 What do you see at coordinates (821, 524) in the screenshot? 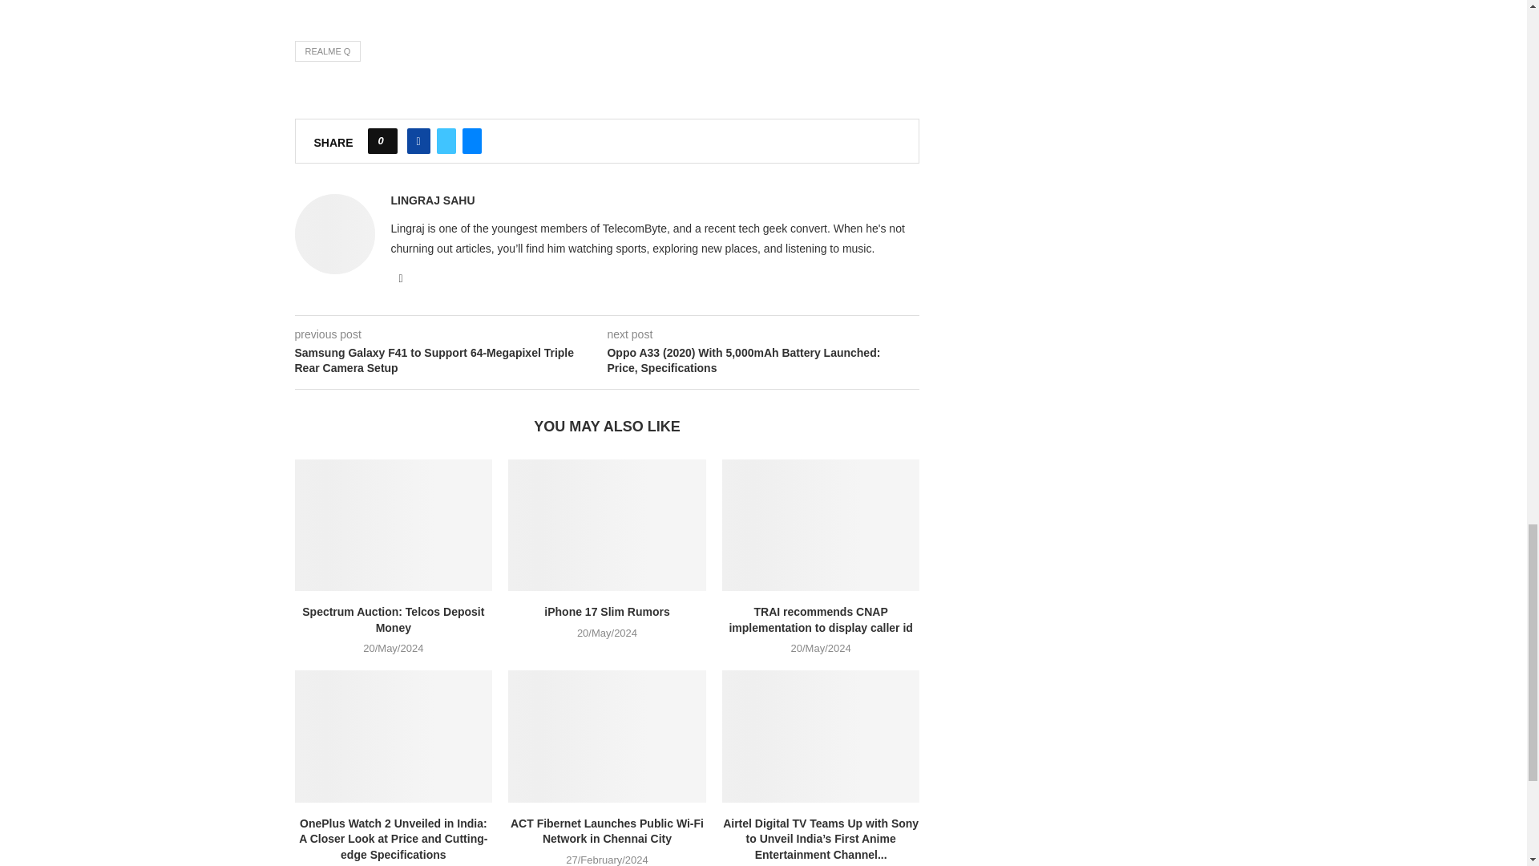
I see `TRAI recommends CNAP implementation to display caller id` at bounding box center [821, 524].